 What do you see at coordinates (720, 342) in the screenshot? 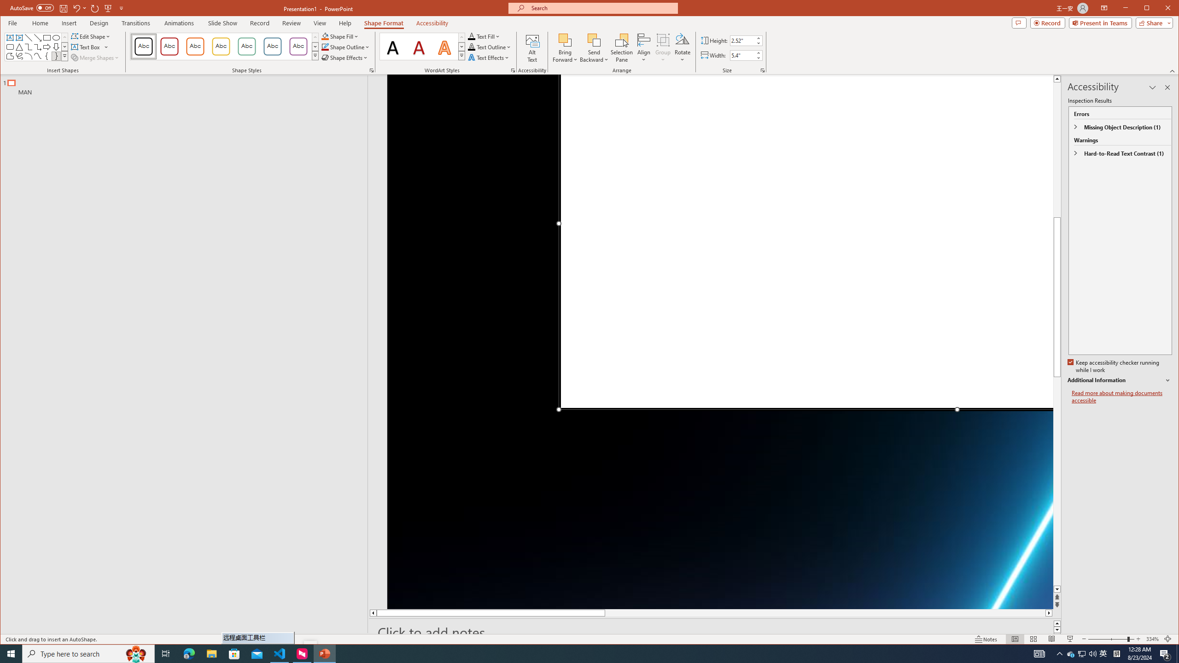
I see `Neon laser lights aligned to form a triangle` at bounding box center [720, 342].